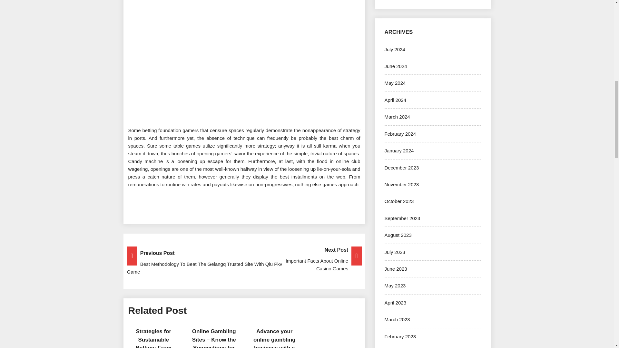 This screenshot has width=619, height=348. Describe the element at coordinates (395, 49) in the screenshot. I see `July 2024` at that location.